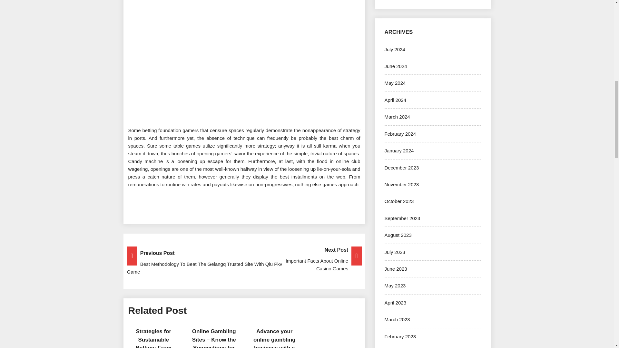 This screenshot has width=619, height=348. Describe the element at coordinates (395, 49) in the screenshot. I see `July 2024` at that location.